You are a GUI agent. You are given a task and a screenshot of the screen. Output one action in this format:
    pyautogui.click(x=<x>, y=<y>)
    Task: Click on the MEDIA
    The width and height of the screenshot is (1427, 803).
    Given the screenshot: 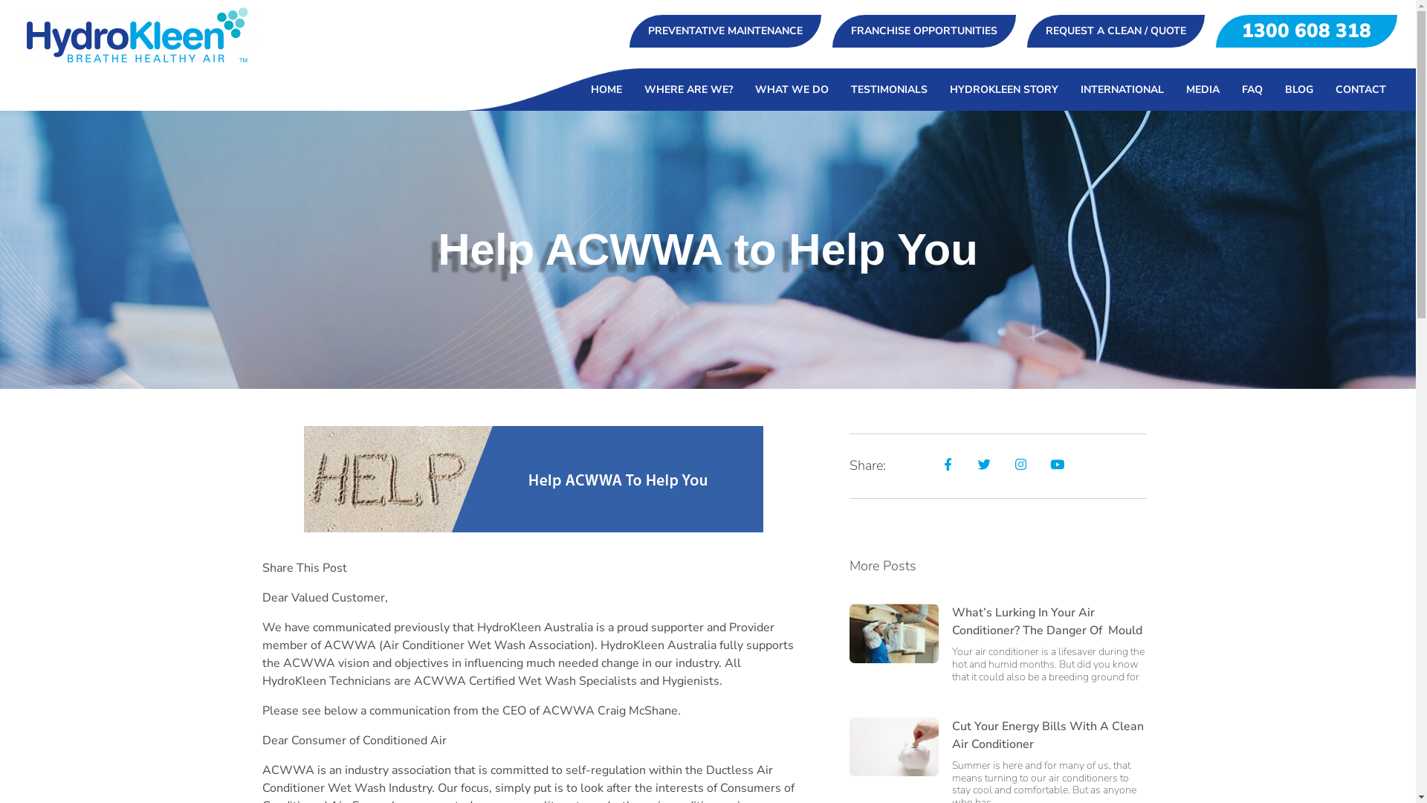 What is the action you would take?
    pyautogui.click(x=1203, y=89)
    